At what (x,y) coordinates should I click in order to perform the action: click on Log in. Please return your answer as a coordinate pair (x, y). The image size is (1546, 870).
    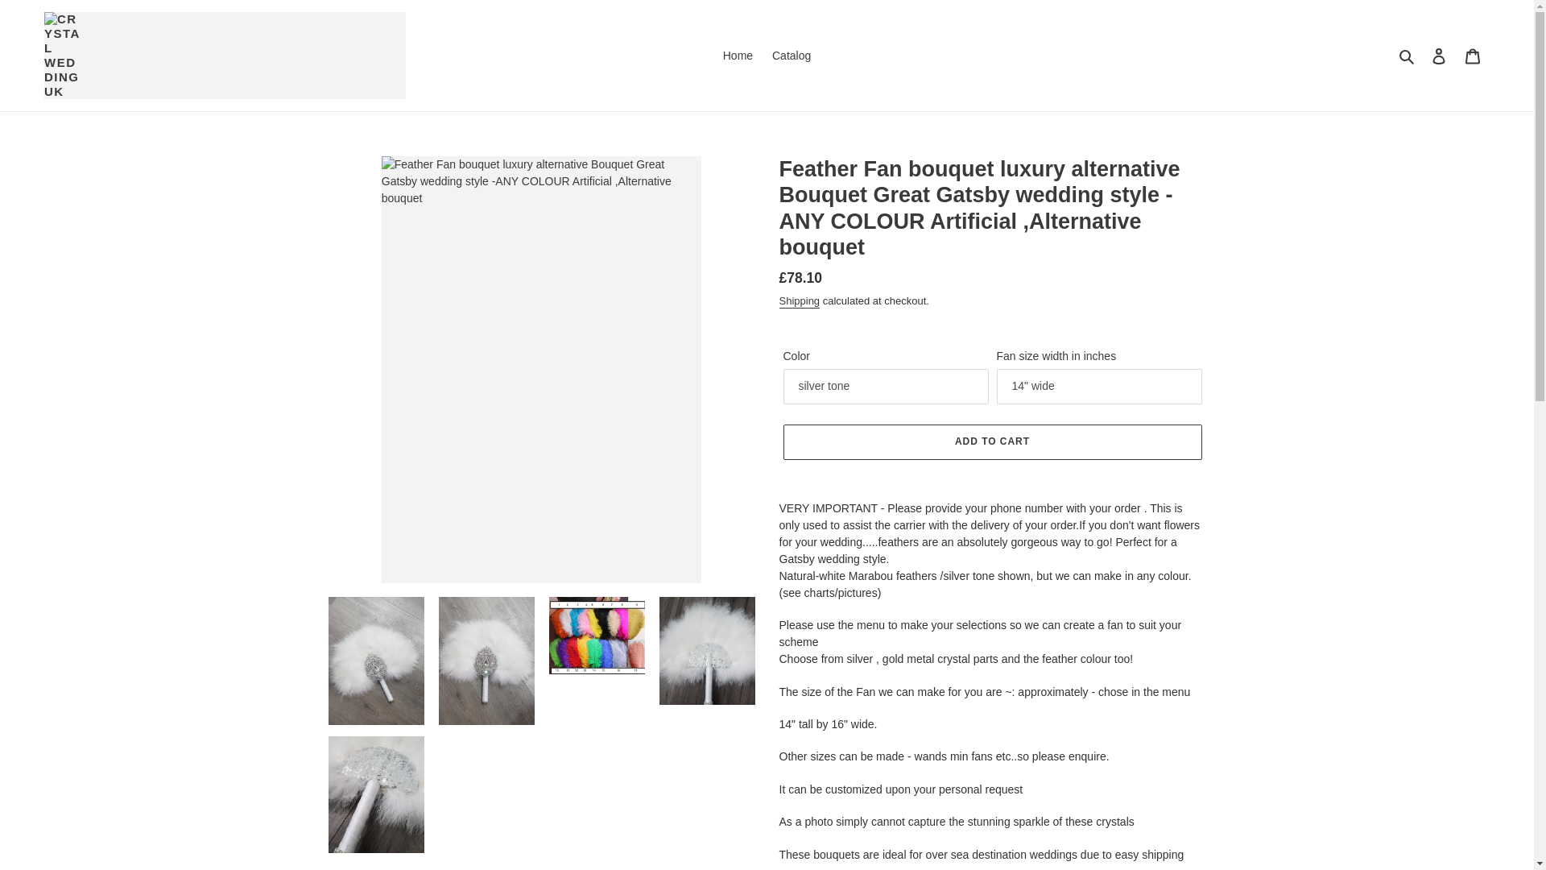
    Looking at the image, I should click on (1439, 31).